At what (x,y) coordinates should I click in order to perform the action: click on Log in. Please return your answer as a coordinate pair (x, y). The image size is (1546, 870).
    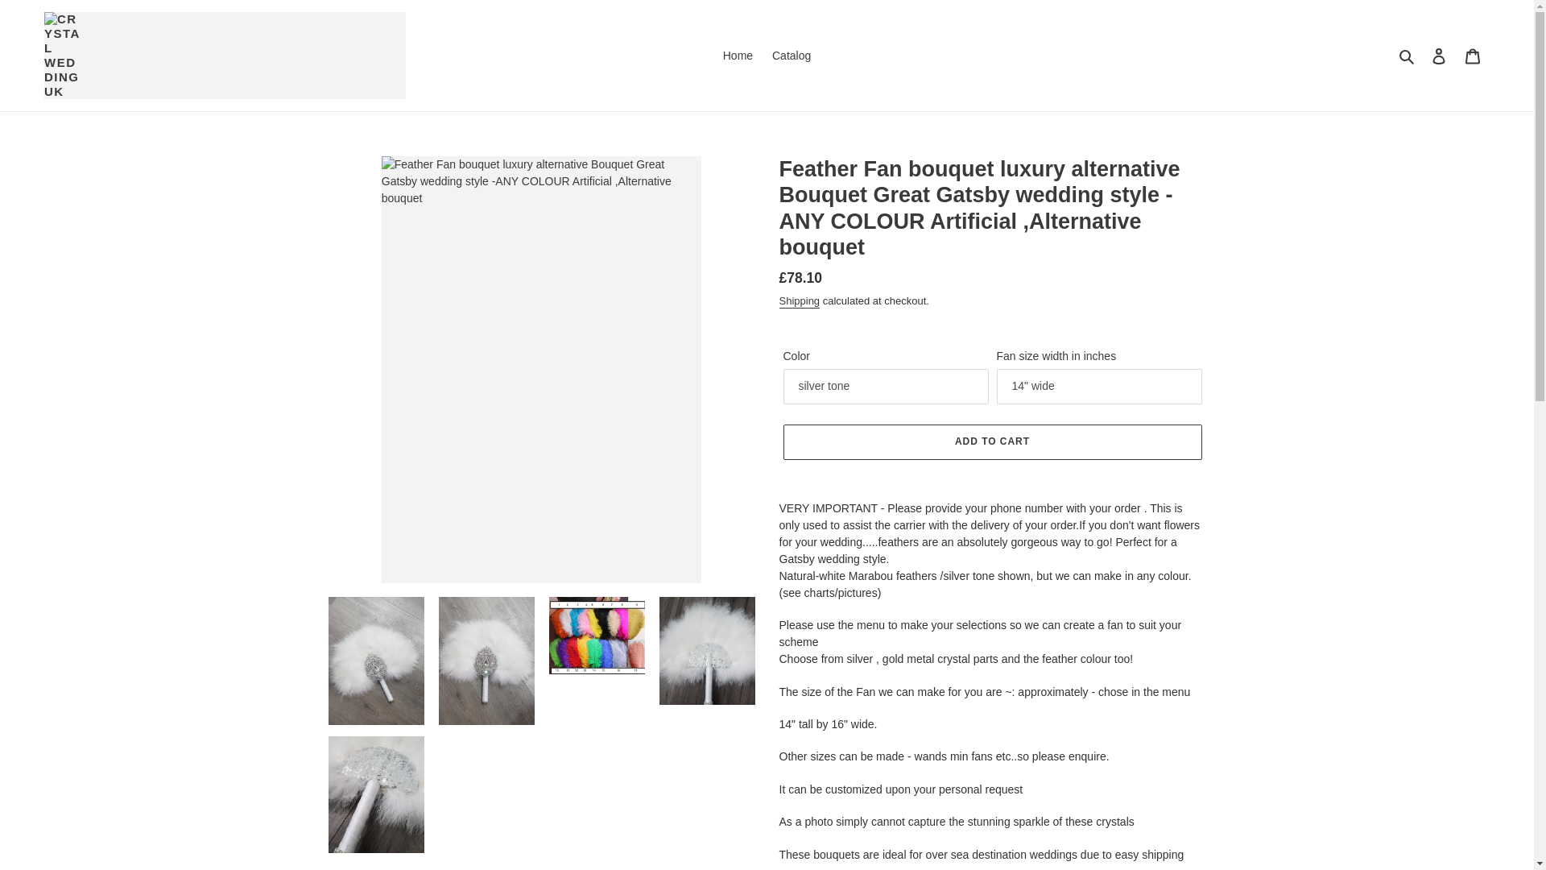
    Looking at the image, I should click on (1439, 31).